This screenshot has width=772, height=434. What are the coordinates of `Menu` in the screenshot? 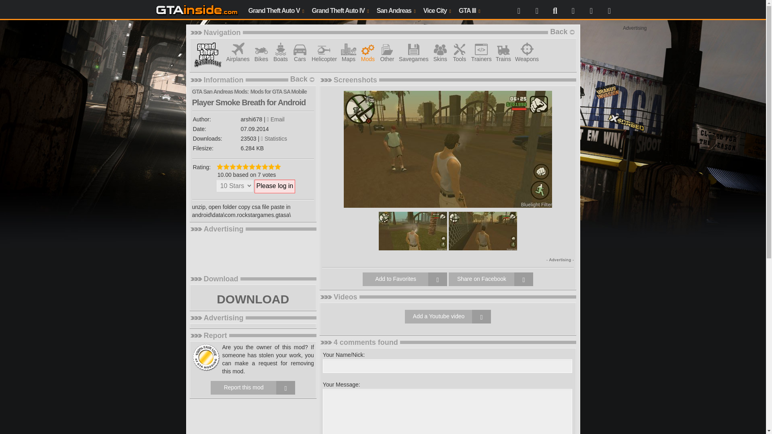 It's located at (519, 10).